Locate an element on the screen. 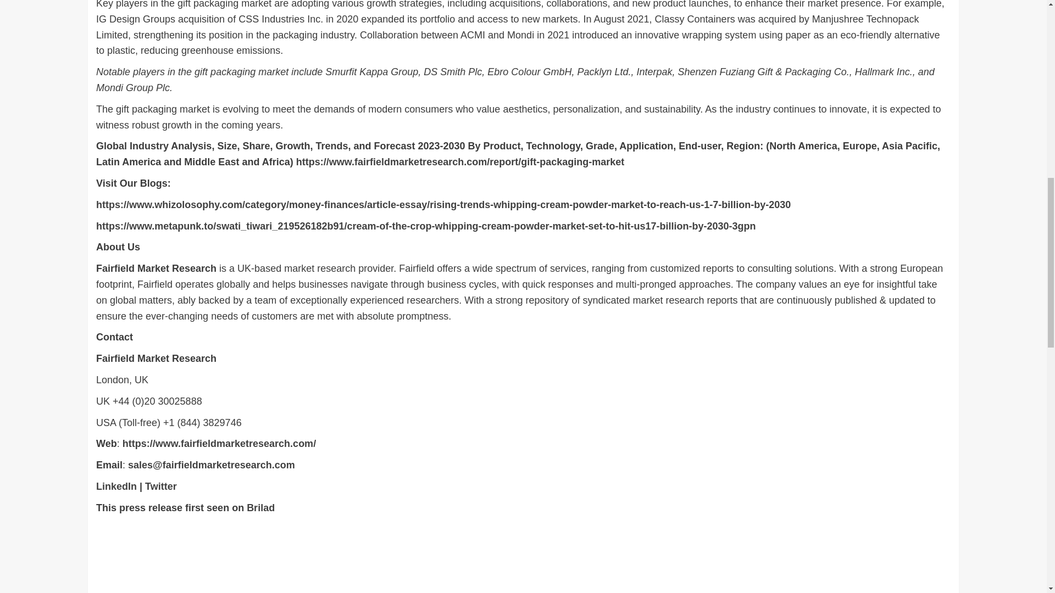  LinkedIn is located at coordinates (116, 486).